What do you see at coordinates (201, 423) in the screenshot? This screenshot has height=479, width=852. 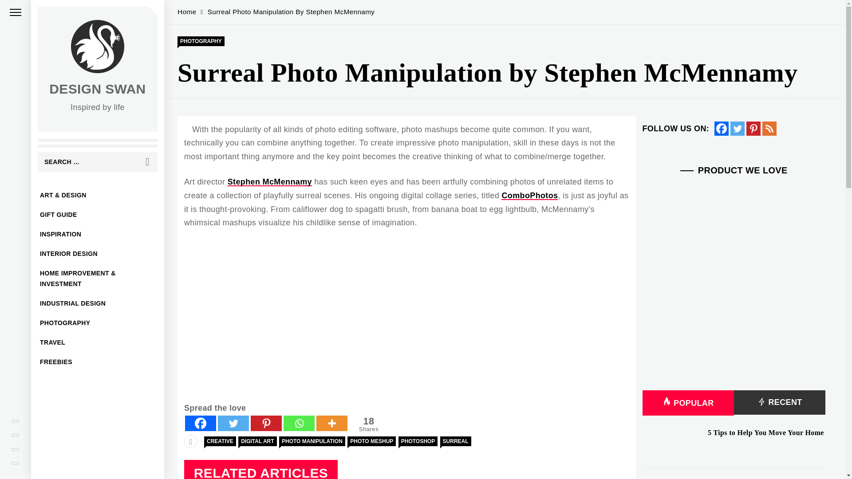 I see `Facebook` at bounding box center [201, 423].